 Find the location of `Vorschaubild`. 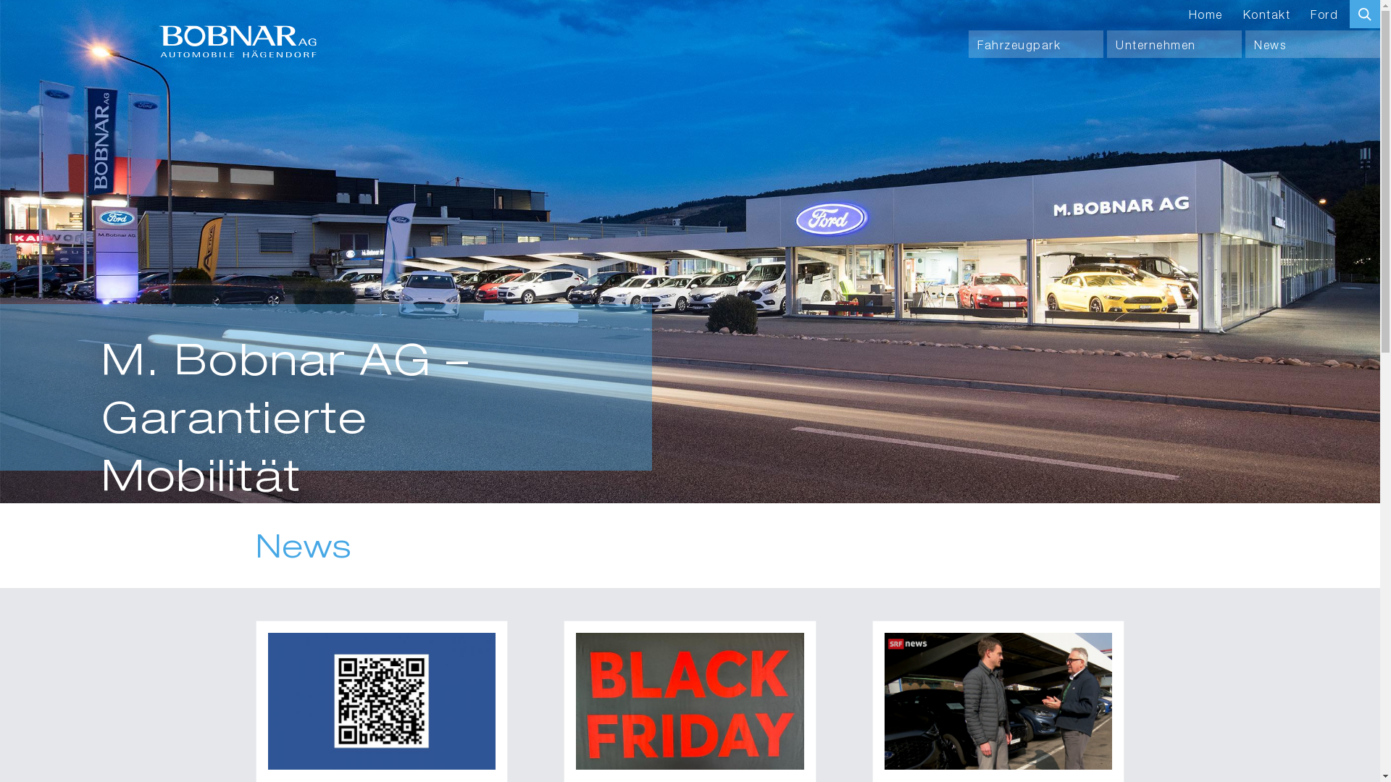

Vorschaubild is located at coordinates (383, 701).